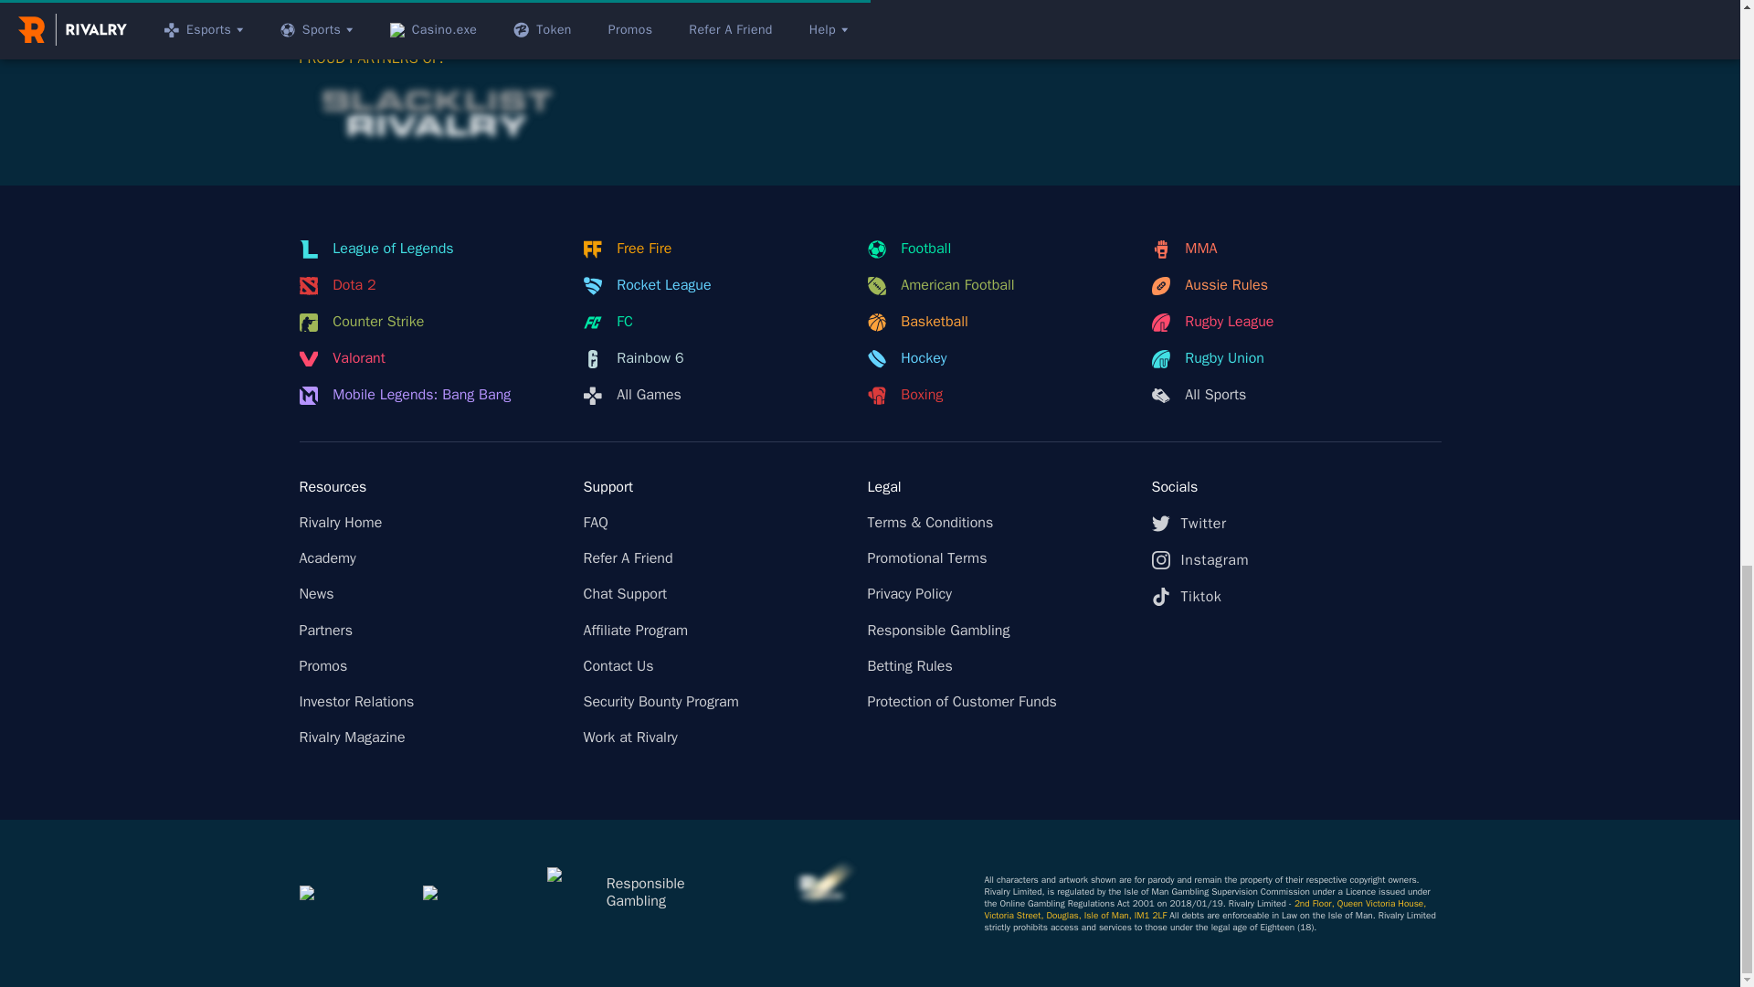 This screenshot has height=987, width=1754. I want to click on League of Legends, so click(430, 249).